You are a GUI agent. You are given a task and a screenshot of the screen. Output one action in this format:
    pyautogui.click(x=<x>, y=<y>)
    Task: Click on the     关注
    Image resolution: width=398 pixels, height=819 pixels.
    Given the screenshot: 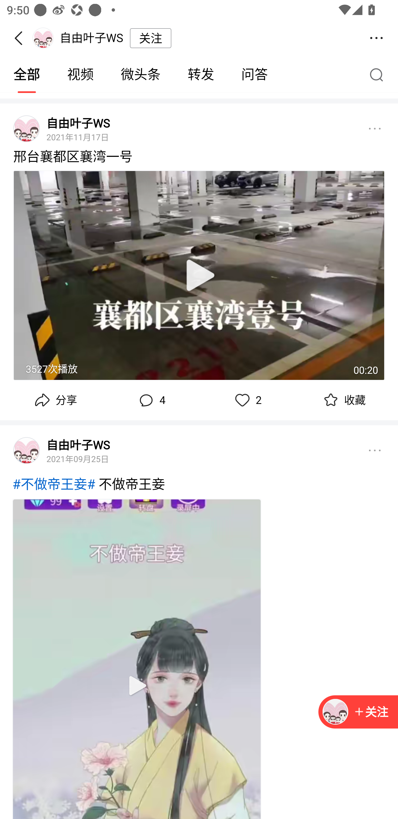 What is the action you would take?
    pyautogui.click(x=371, y=712)
    